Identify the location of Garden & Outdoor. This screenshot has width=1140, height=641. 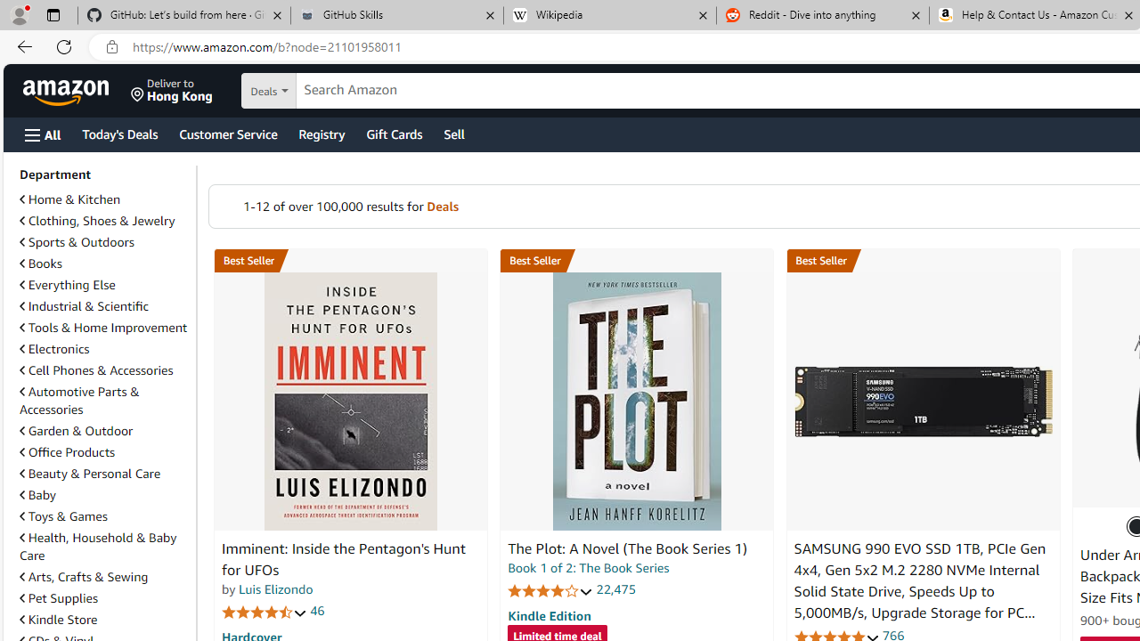
(104, 430).